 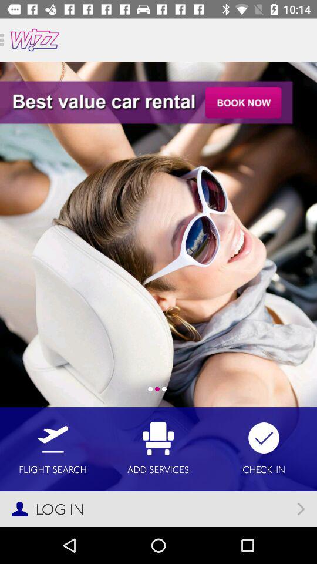 What do you see at coordinates (158, 449) in the screenshot?
I see `scroll until add services item` at bounding box center [158, 449].